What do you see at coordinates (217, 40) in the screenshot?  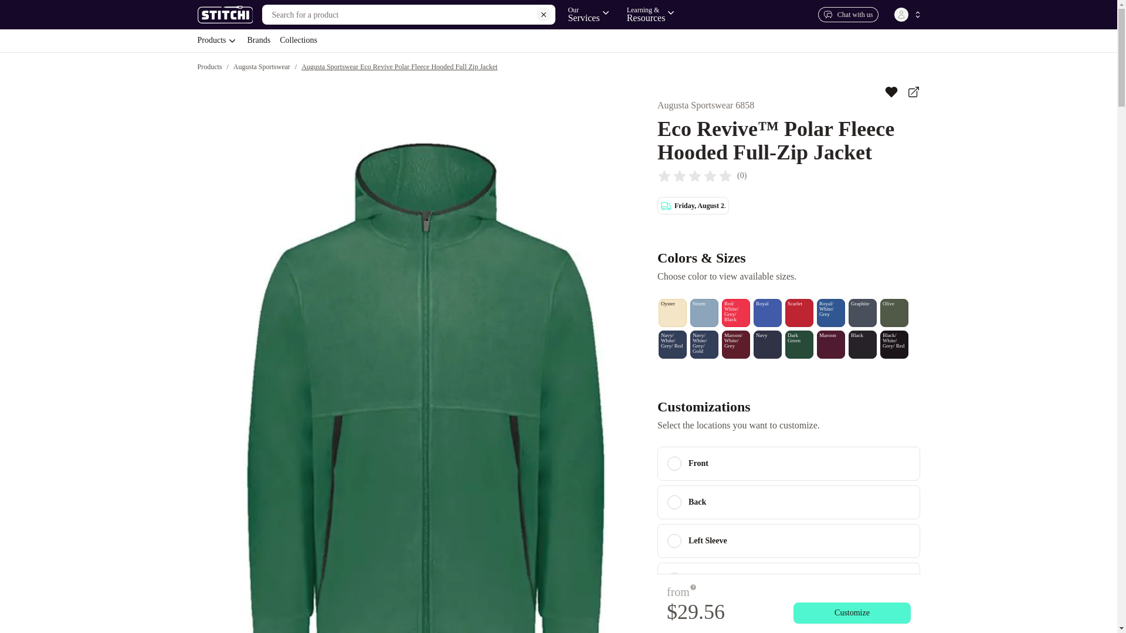 I see `Products` at bounding box center [217, 40].